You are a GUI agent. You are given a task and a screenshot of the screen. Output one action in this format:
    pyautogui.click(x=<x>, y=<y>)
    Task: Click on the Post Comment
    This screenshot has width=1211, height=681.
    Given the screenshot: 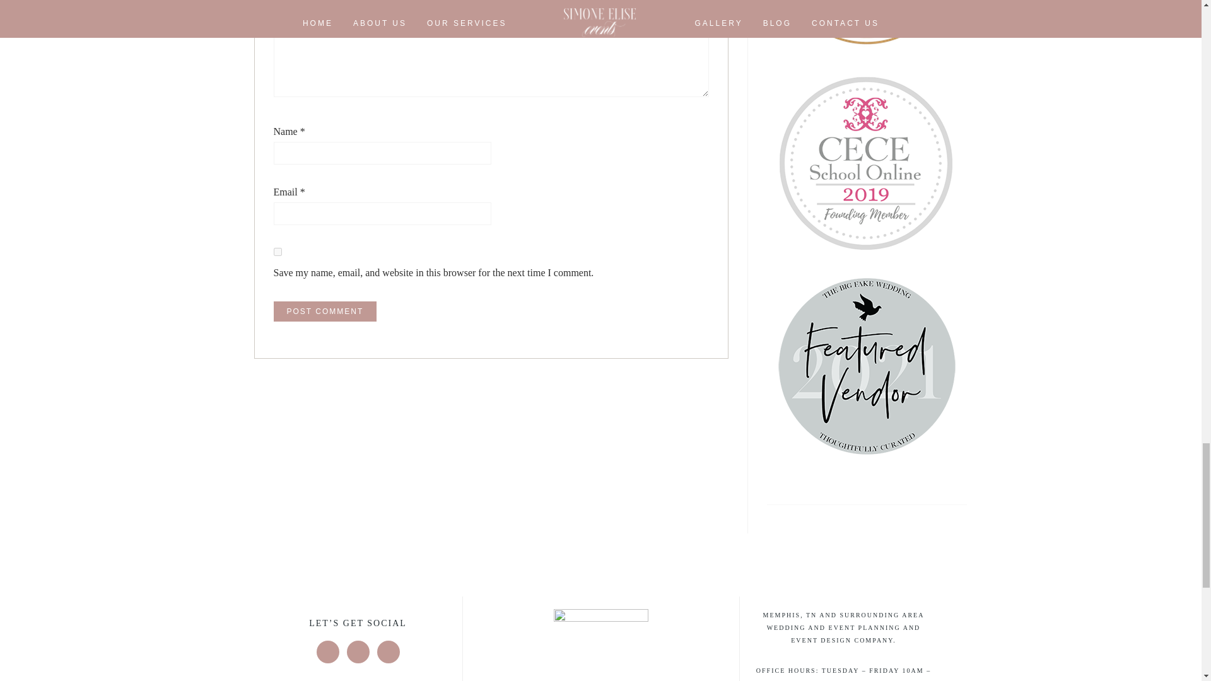 What is the action you would take?
    pyautogui.click(x=325, y=311)
    